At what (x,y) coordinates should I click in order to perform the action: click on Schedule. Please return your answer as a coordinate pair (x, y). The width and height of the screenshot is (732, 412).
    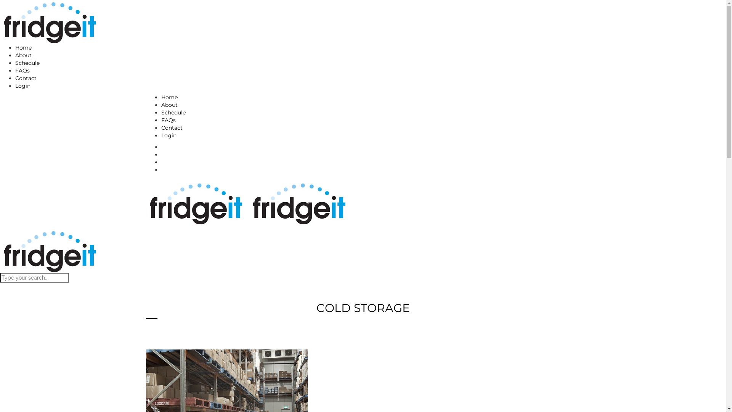
    Looking at the image, I should click on (27, 63).